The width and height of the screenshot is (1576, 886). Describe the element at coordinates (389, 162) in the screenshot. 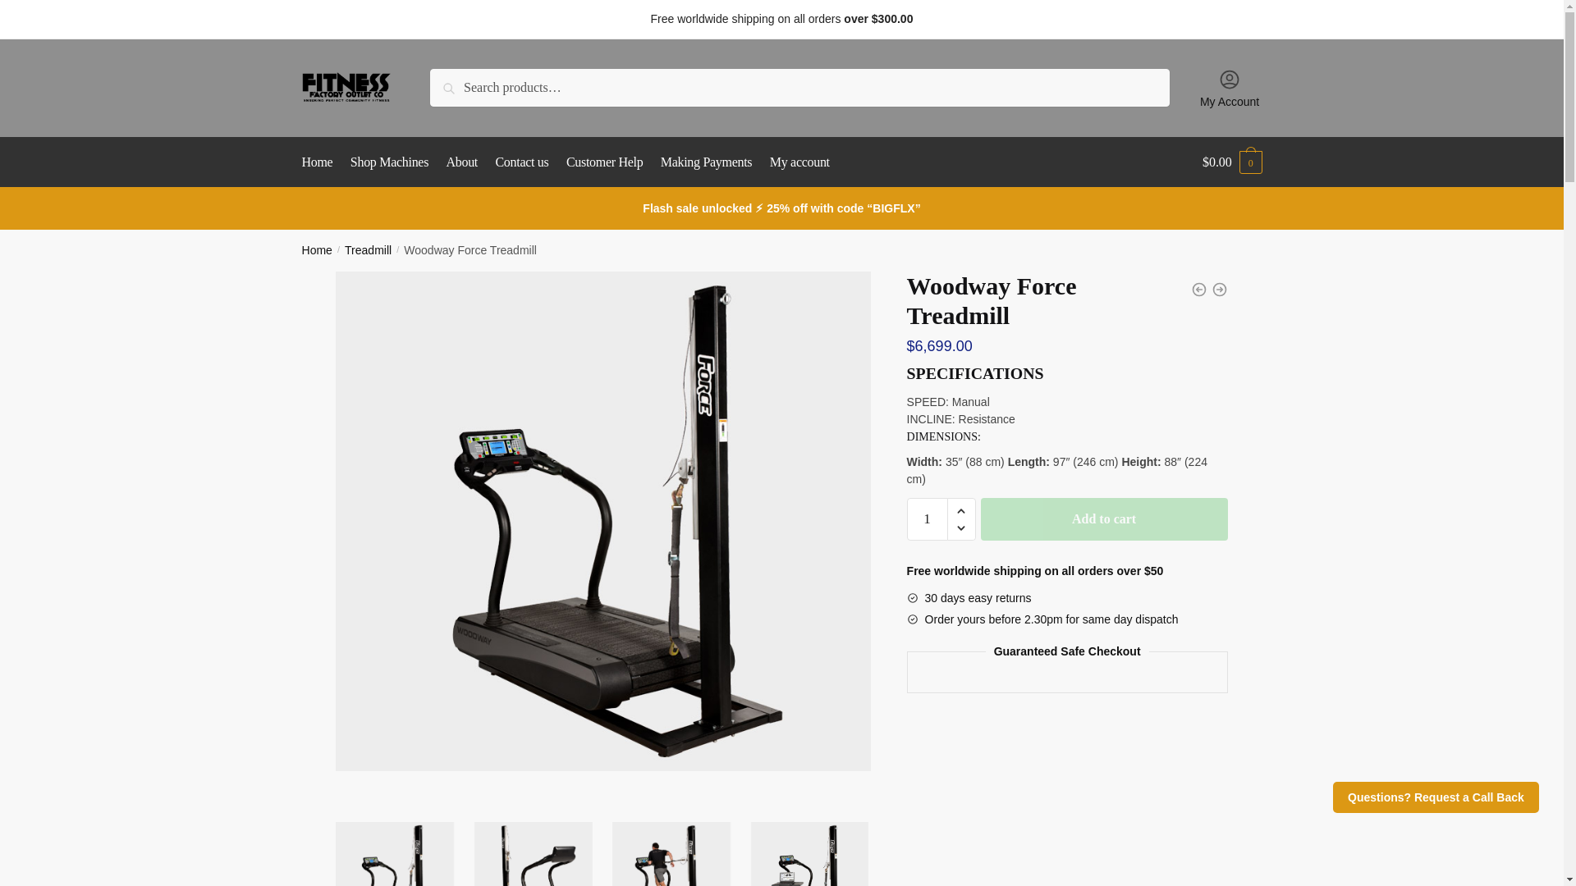

I see `Shop Machines` at that location.